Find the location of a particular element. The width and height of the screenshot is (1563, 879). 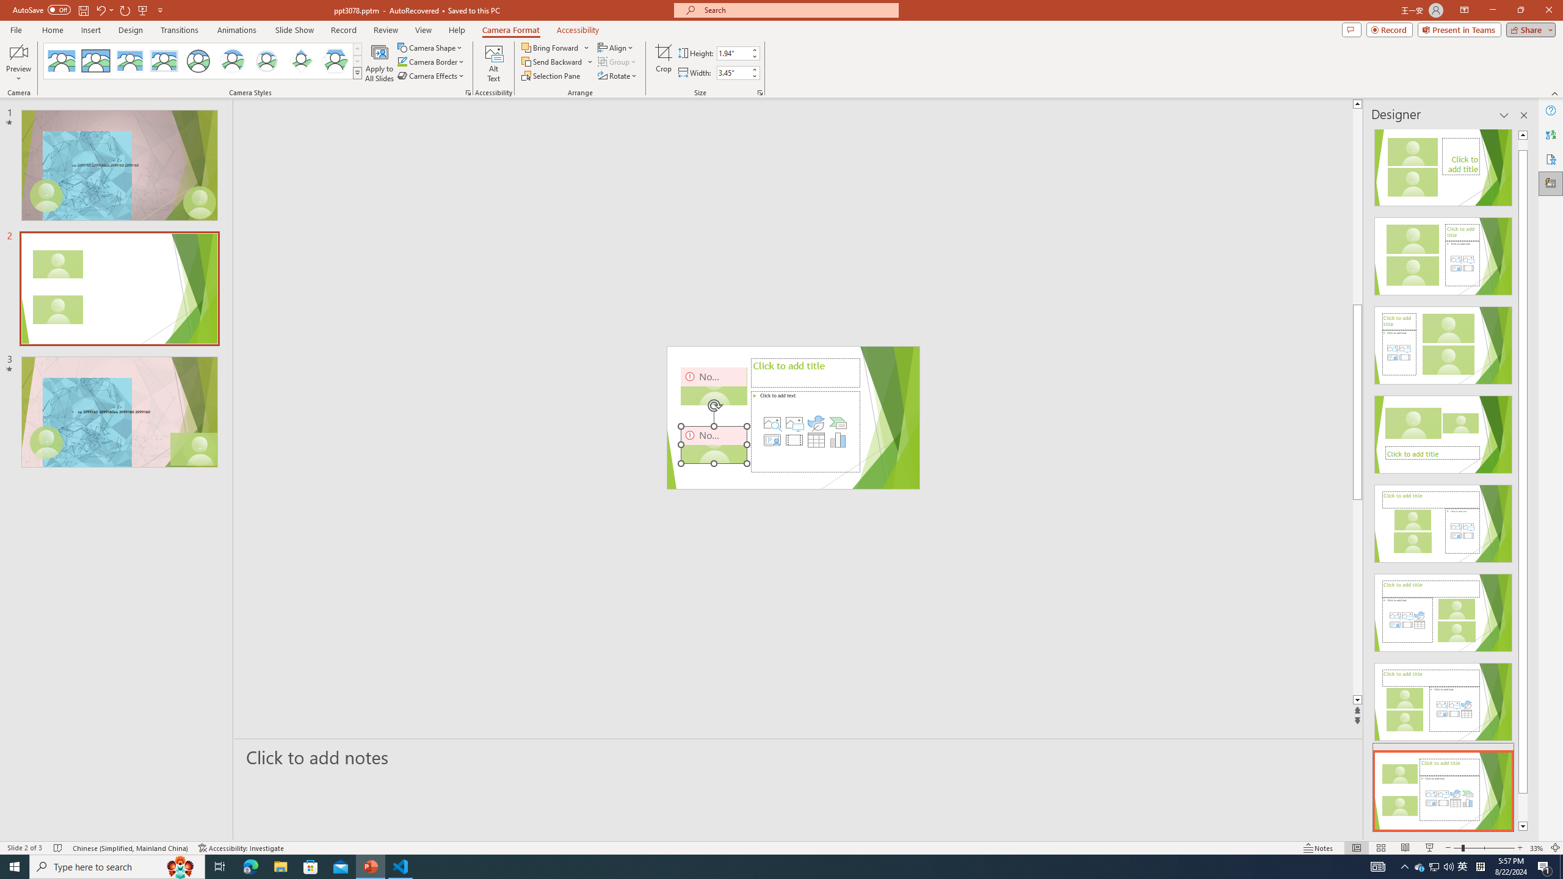

Center Shadow Diamond is located at coordinates (302, 61).